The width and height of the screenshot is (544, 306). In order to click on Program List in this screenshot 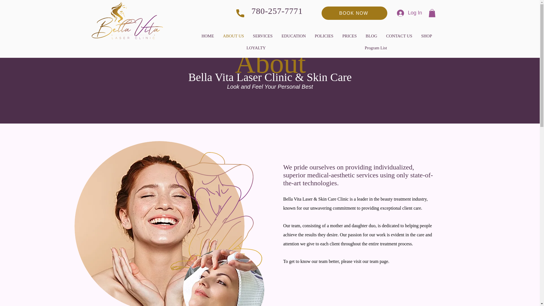, I will do `click(376, 48)`.